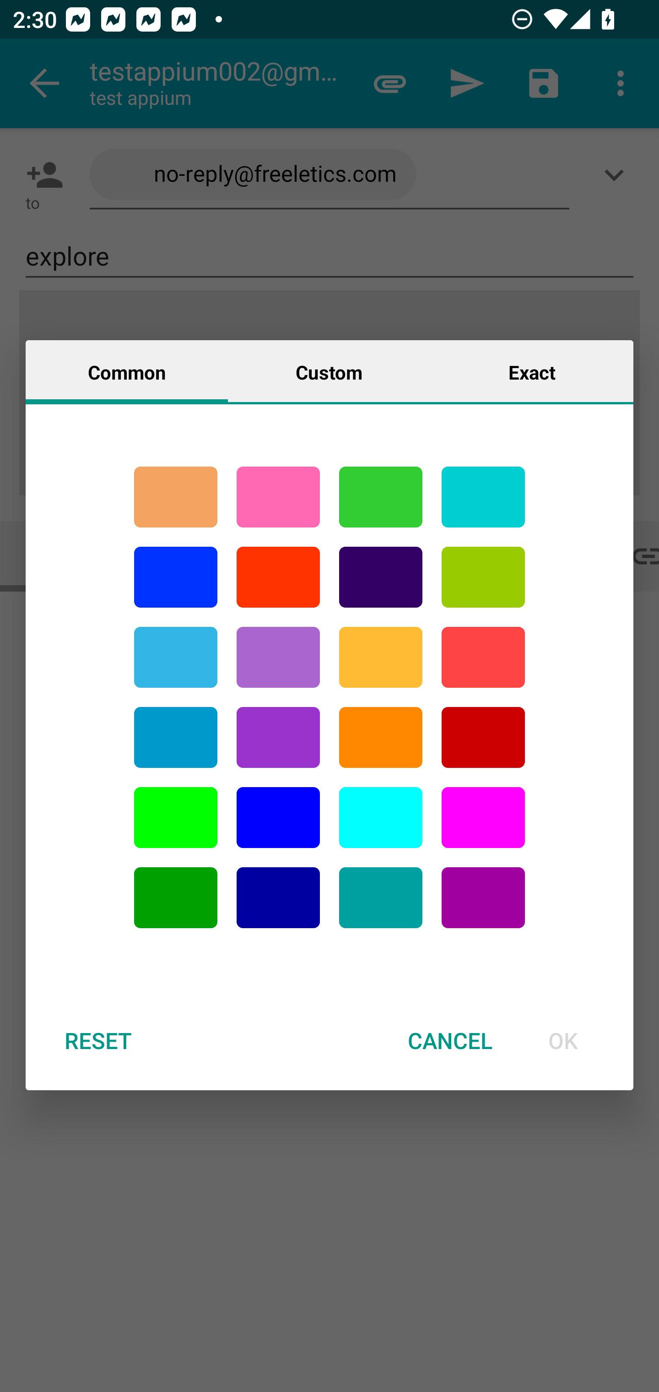 The image size is (659, 1392). What do you see at coordinates (381, 818) in the screenshot?
I see `Light cyan` at bounding box center [381, 818].